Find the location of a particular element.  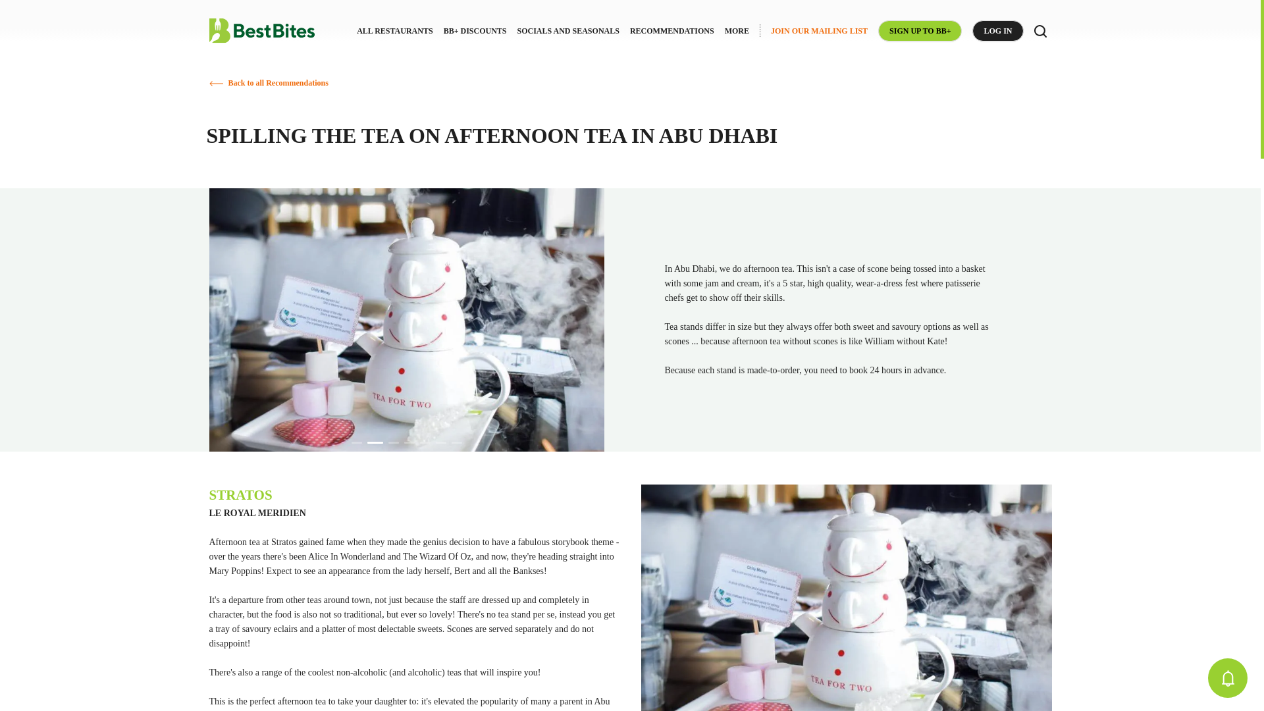

ALL RESTAURANTS is located at coordinates (394, 30).